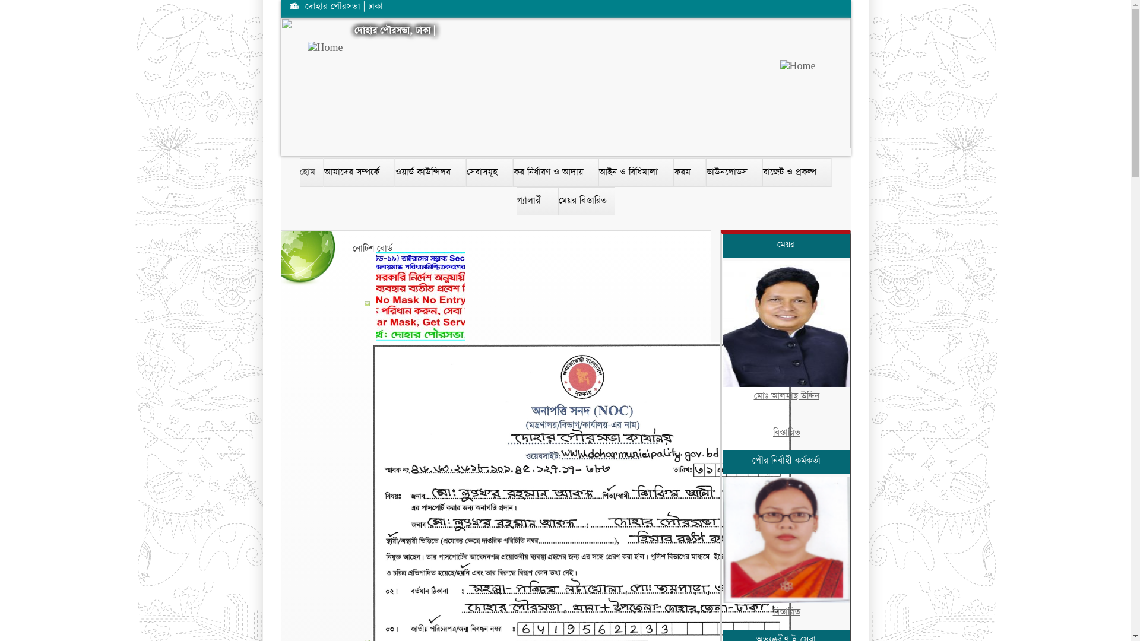 The height and width of the screenshot is (641, 1140). I want to click on Previous, so click(292, 81).